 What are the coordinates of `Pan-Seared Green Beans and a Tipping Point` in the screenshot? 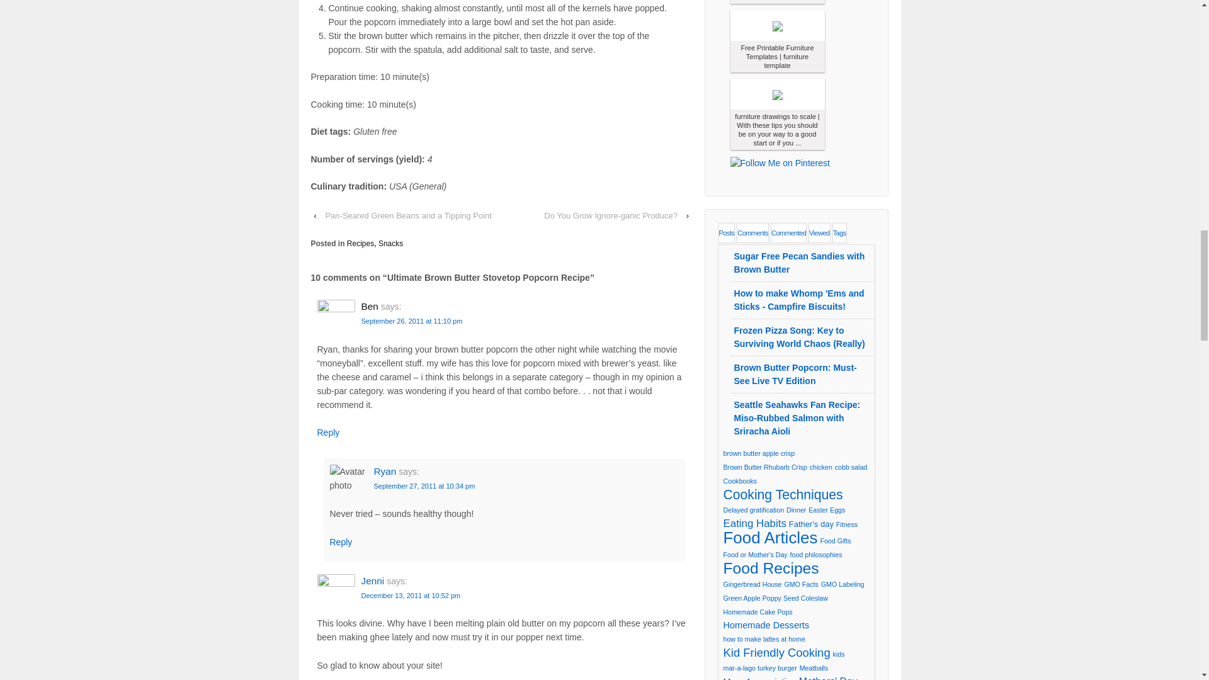 It's located at (408, 215).